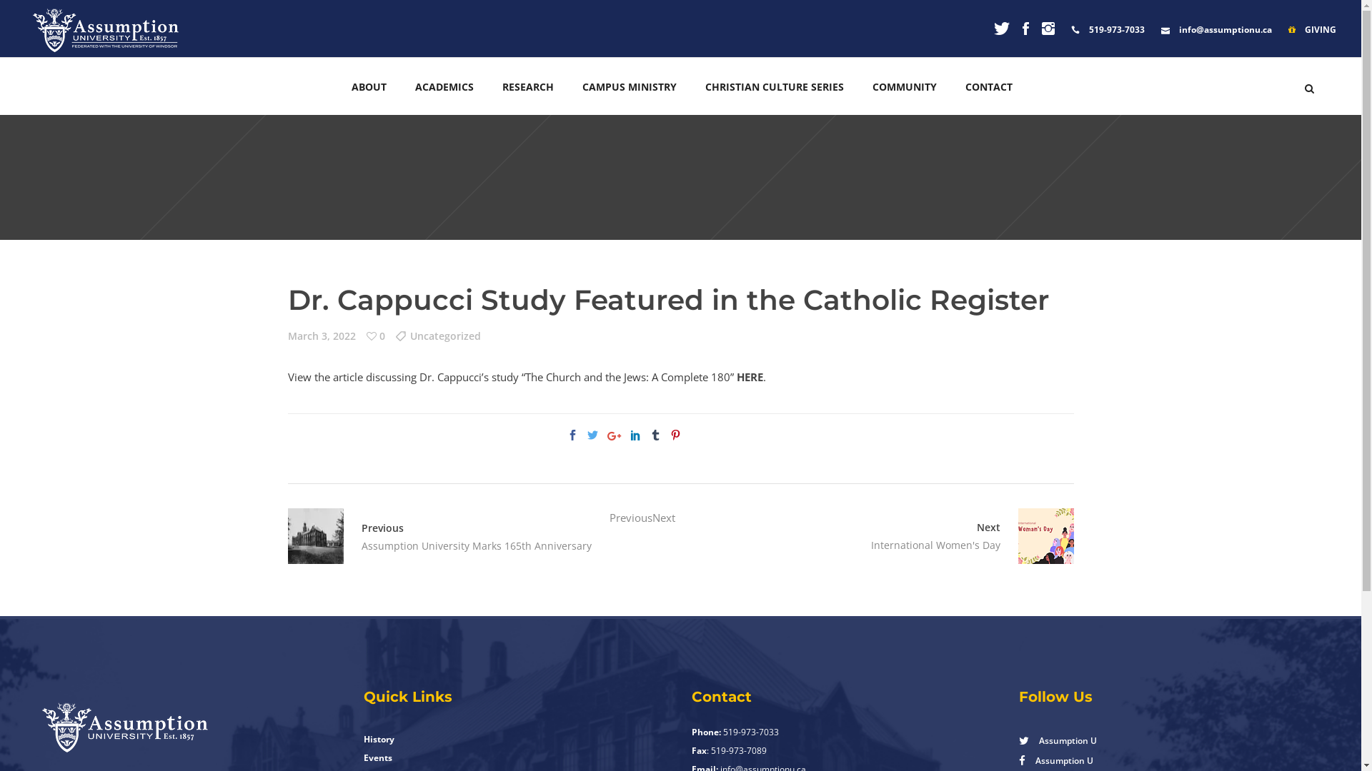 This screenshot has height=771, width=1372. Describe the element at coordinates (439, 336) in the screenshot. I see `Uncategorized` at that location.